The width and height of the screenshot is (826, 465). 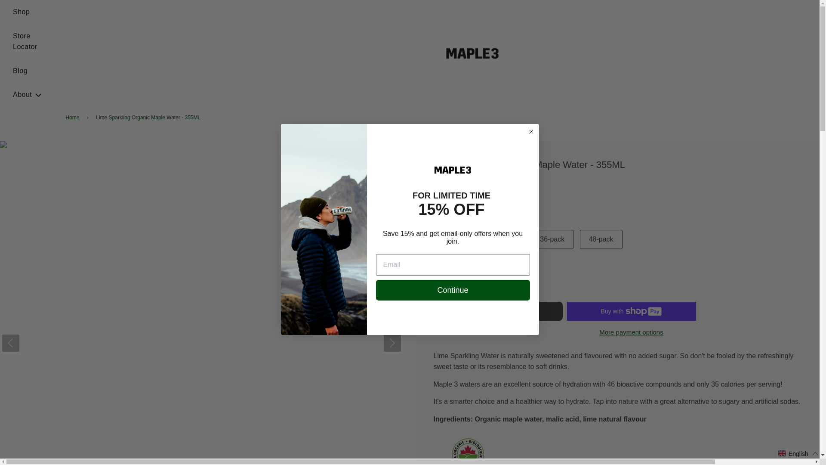 I want to click on Store Locator, so click(x=28, y=41).